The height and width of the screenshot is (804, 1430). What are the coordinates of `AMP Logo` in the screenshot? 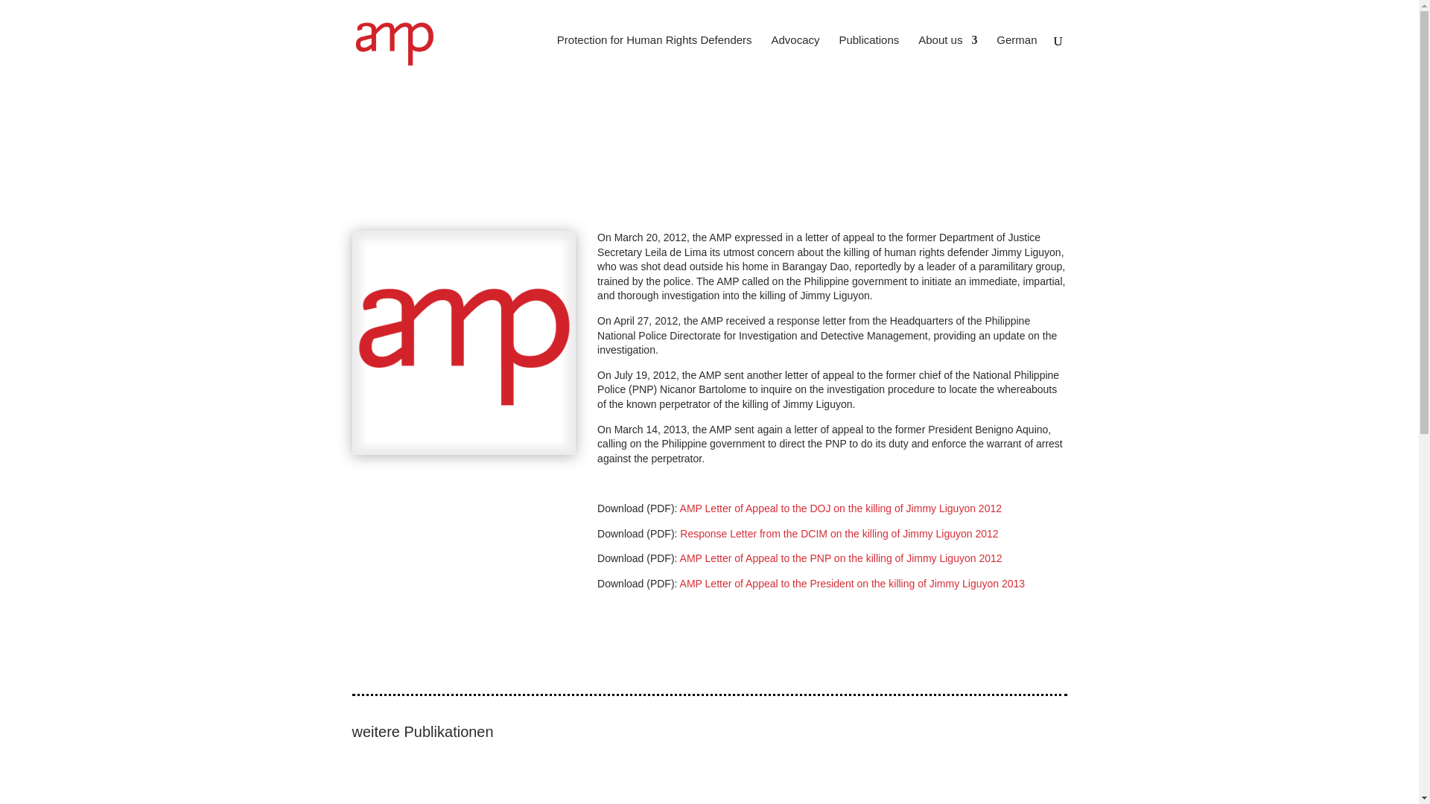 It's located at (463, 342).